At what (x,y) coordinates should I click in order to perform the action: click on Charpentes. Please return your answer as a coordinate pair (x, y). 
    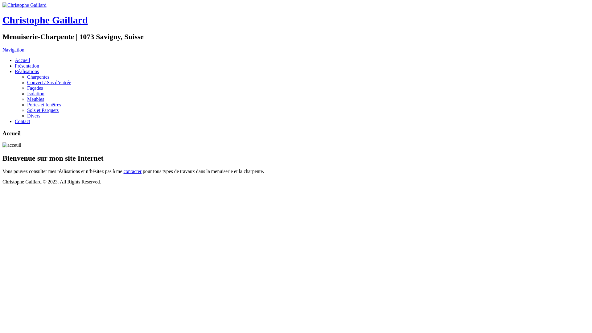
    Looking at the image, I should click on (38, 77).